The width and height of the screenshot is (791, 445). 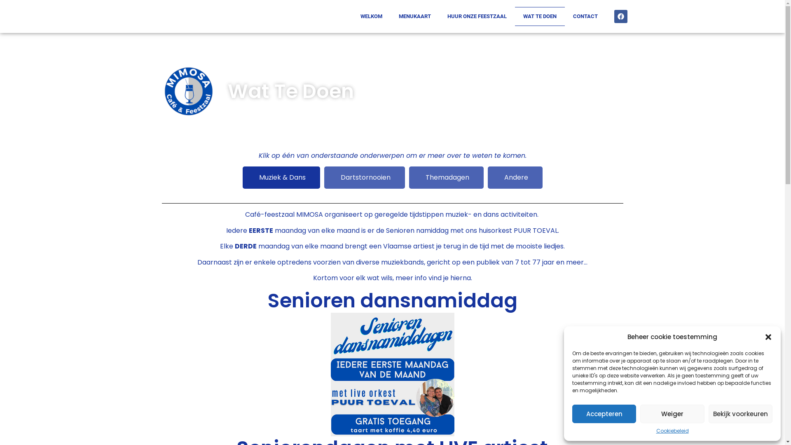 I want to click on Dartstornooien, so click(x=364, y=178).